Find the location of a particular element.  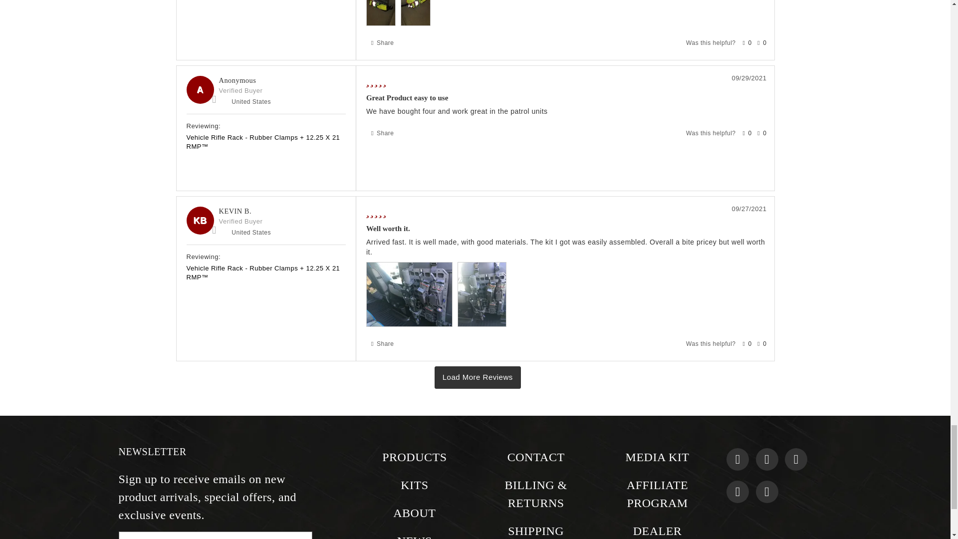

Grey Man Tactical on Facebook is located at coordinates (737, 459).